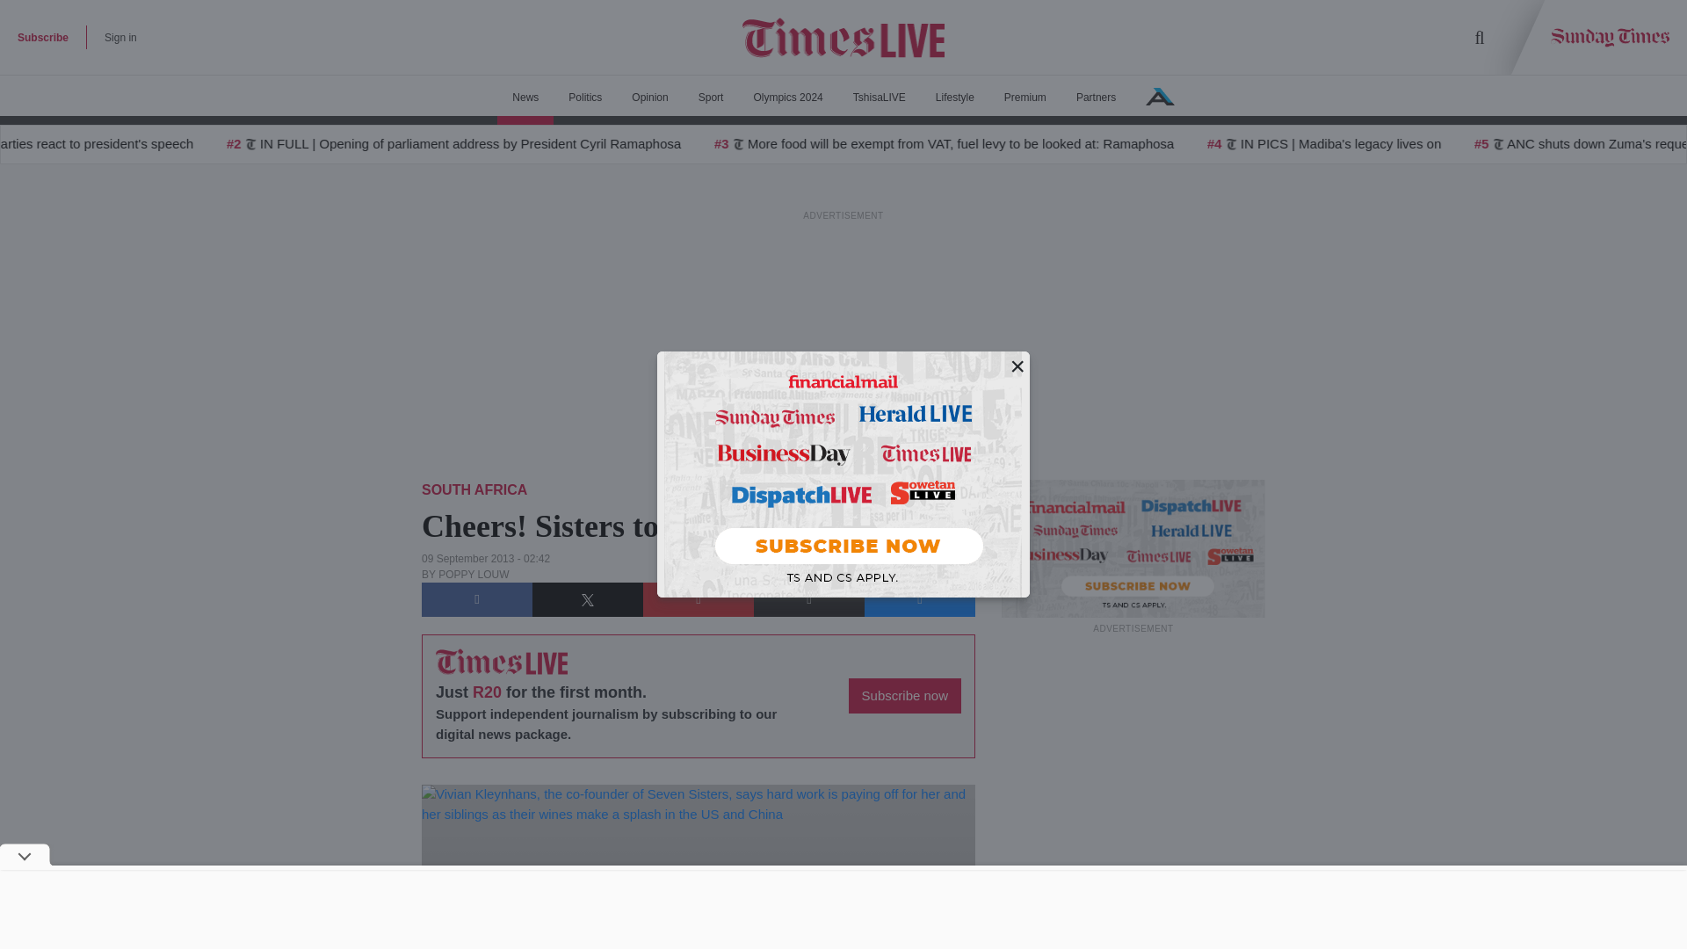 This screenshot has height=949, width=1687. Describe the element at coordinates (42, 37) in the screenshot. I see `Subscribe` at that location.